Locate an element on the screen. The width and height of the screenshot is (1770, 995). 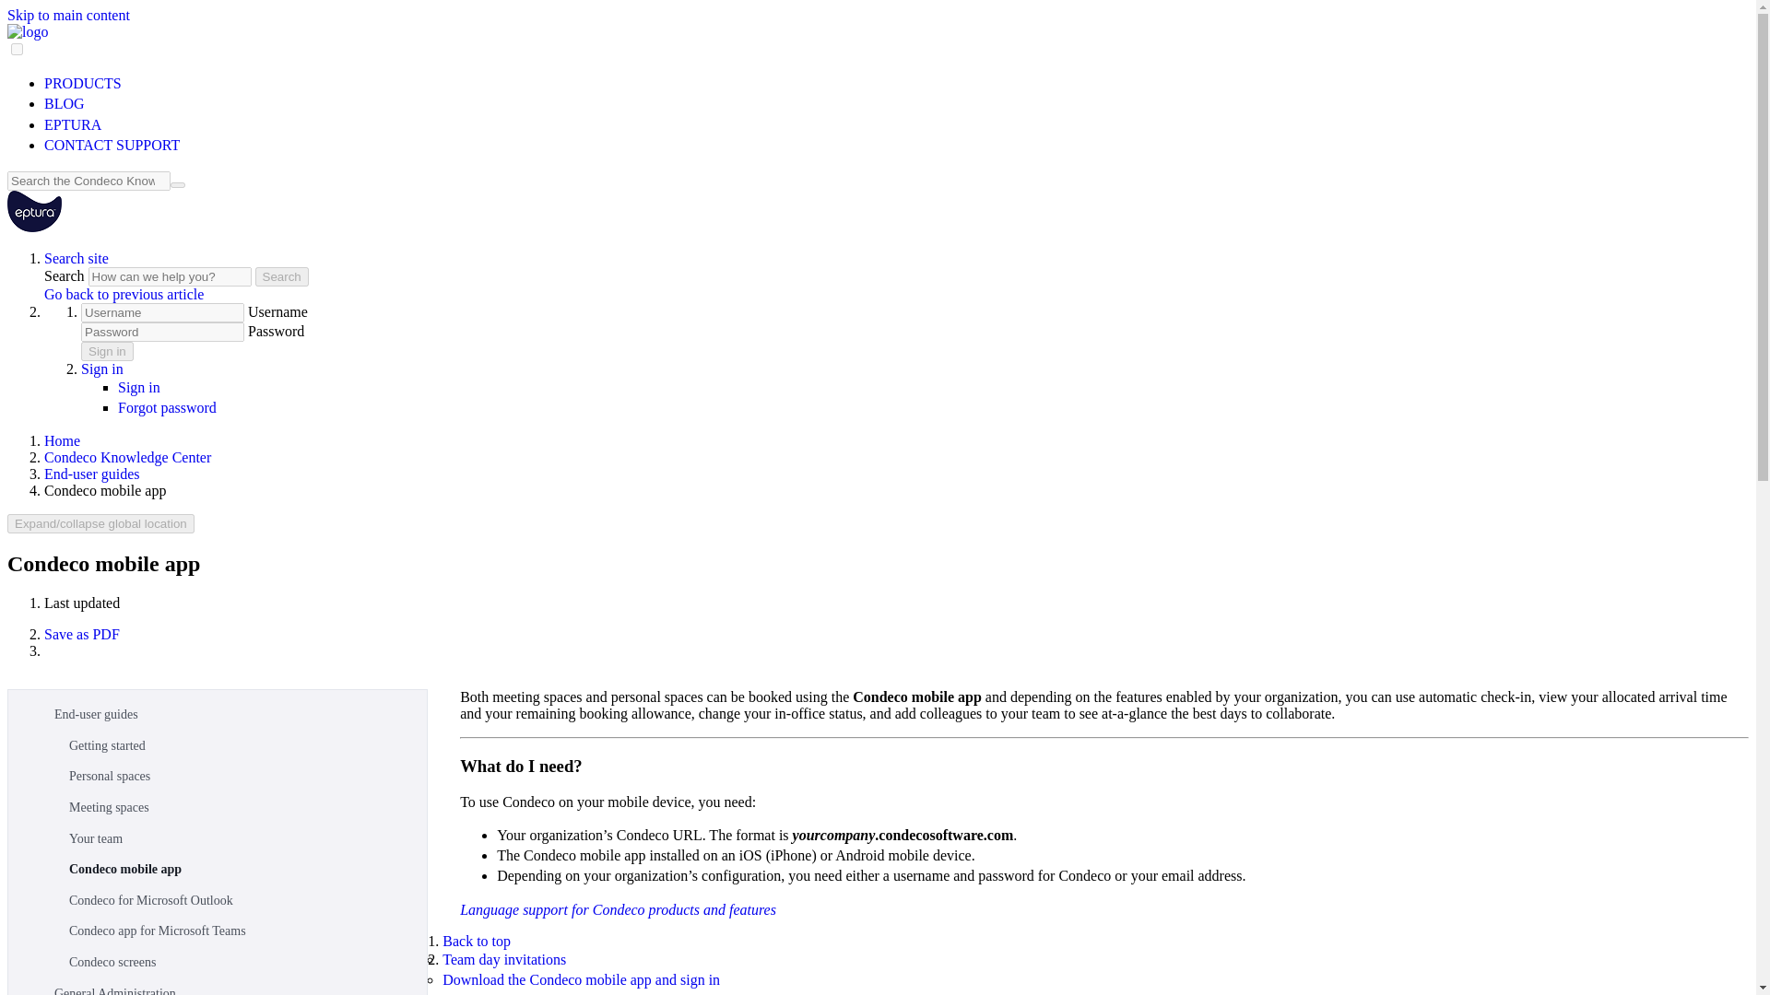
End-user guides is located at coordinates (236, 715).